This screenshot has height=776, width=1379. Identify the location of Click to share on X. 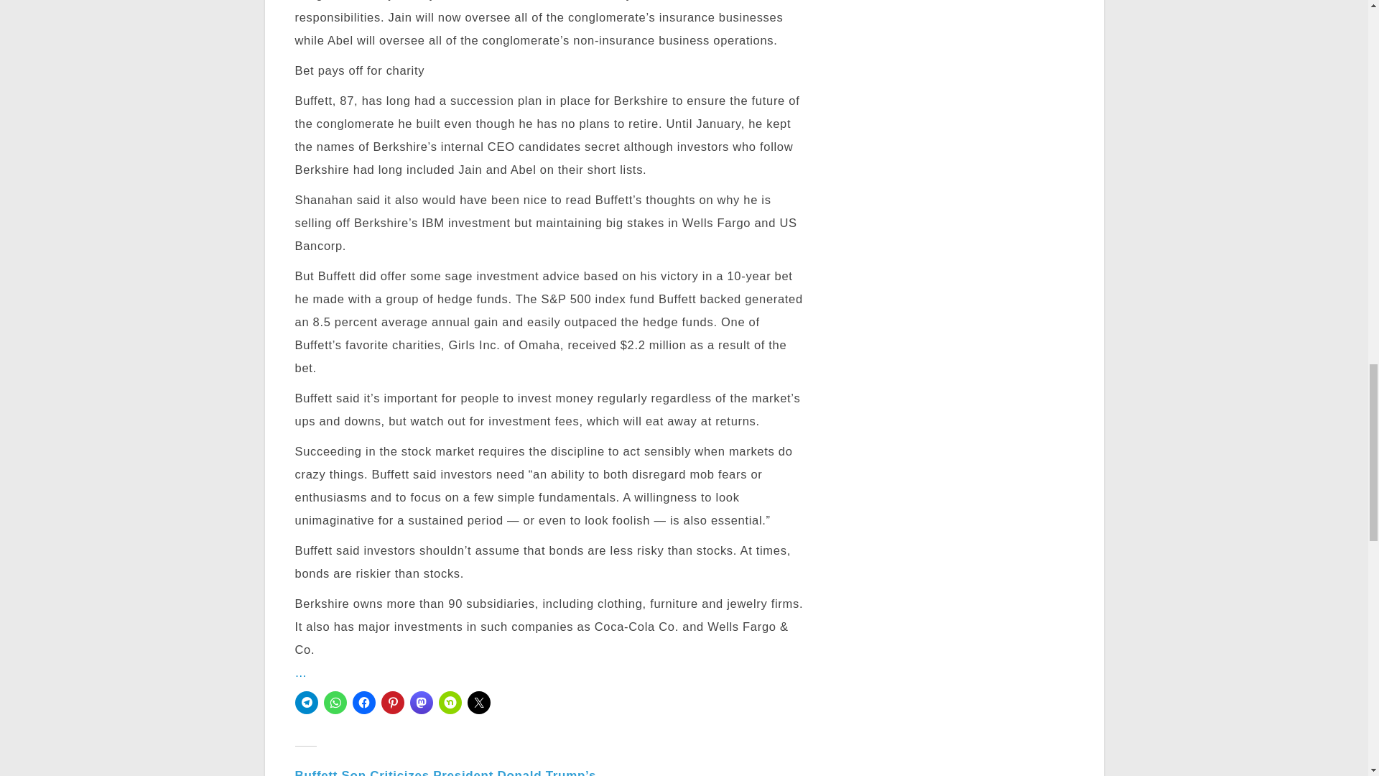
(478, 703).